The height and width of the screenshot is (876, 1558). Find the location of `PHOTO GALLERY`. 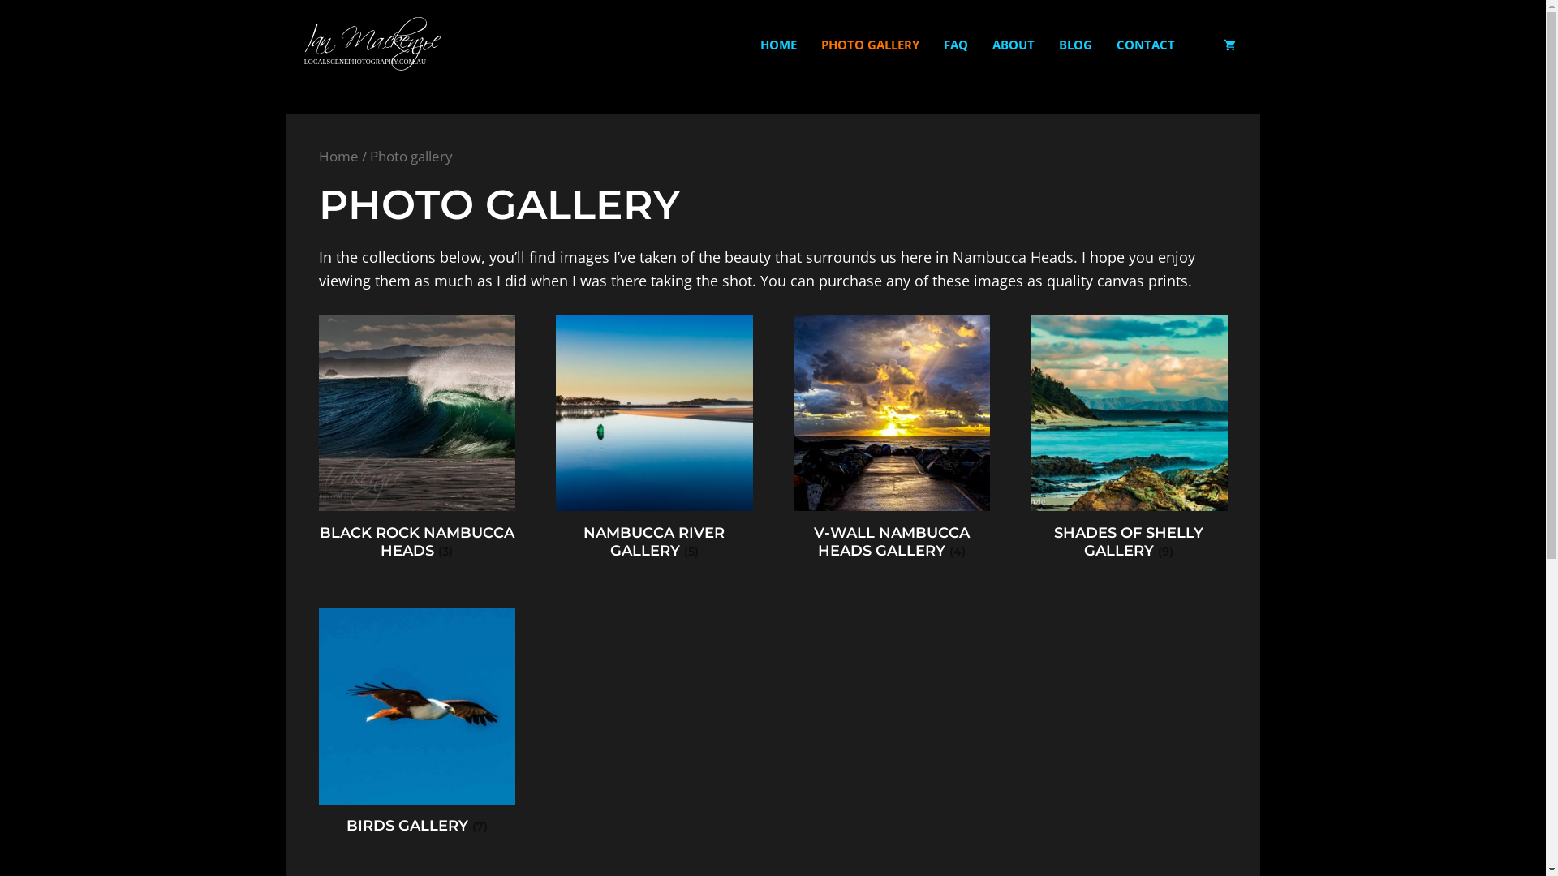

PHOTO GALLERY is located at coordinates (870, 45).